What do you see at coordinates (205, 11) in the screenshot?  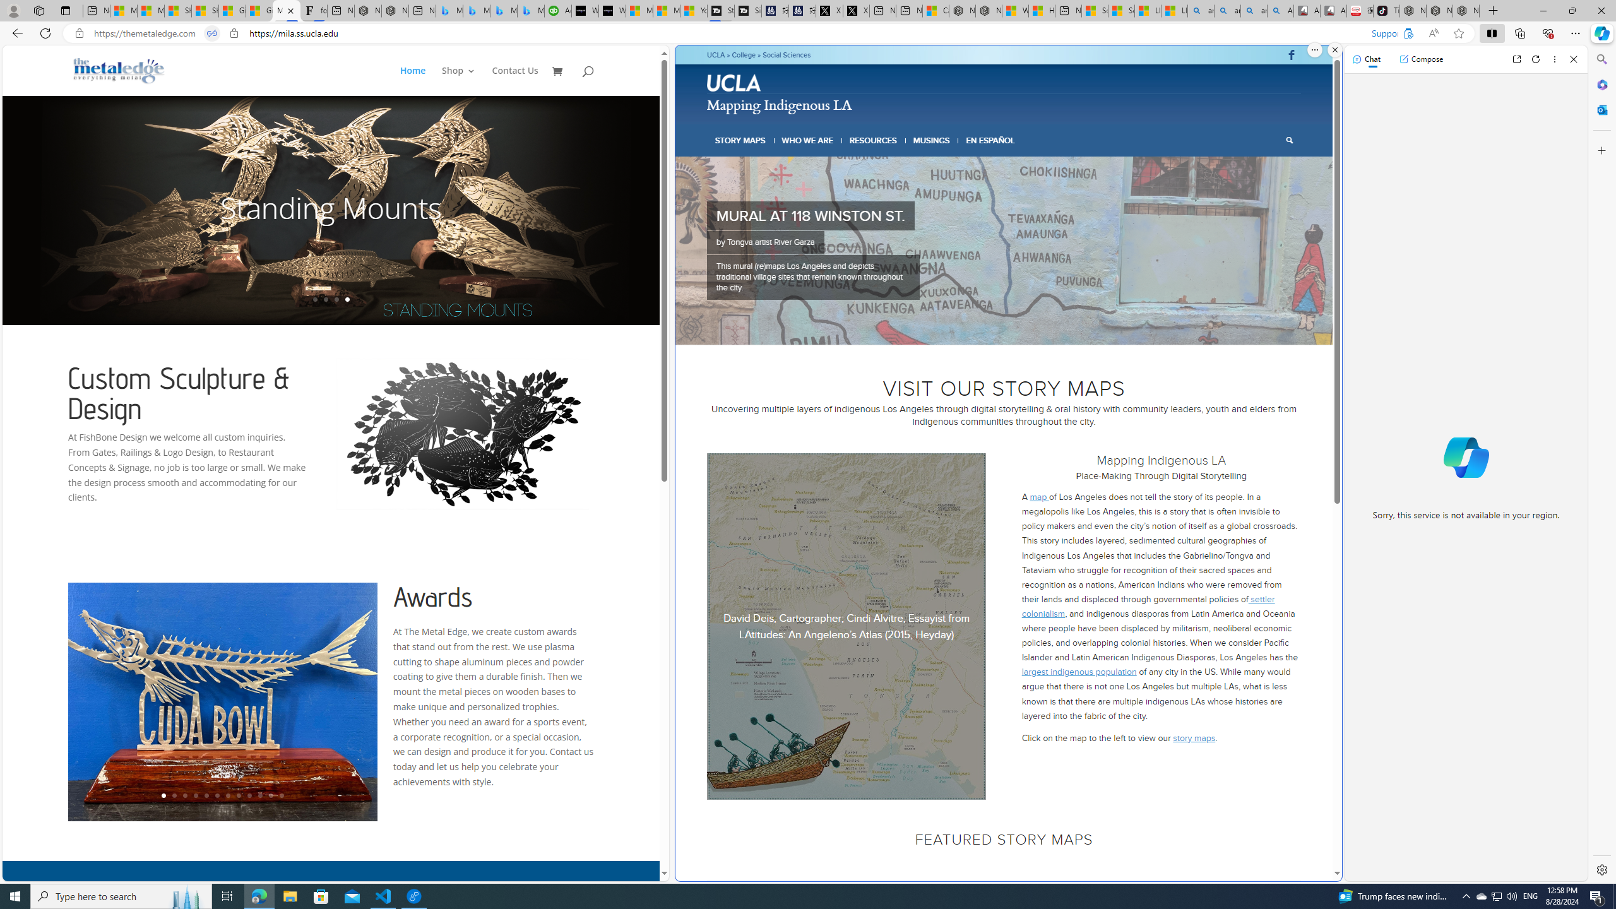 I see `Shanghai, China weather forecast | Microsoft Weather` at bounding box center [205, 11].